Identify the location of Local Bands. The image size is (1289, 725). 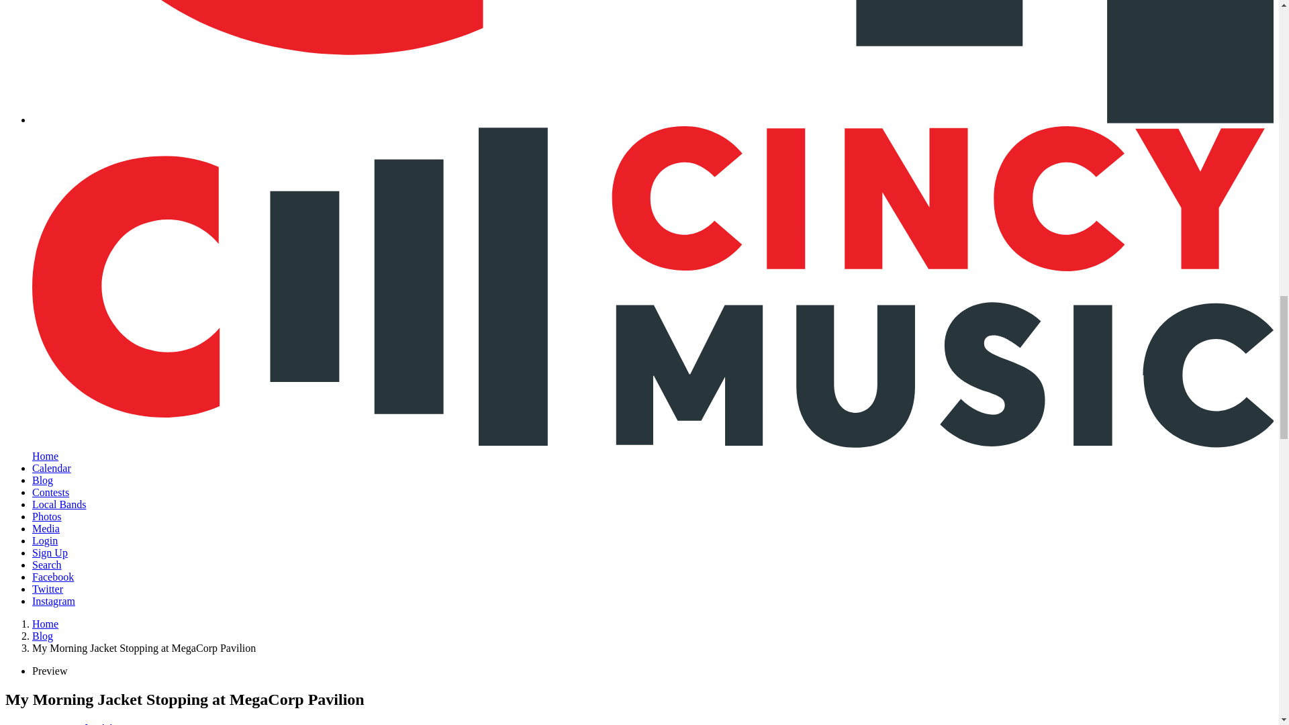
(59, 505).